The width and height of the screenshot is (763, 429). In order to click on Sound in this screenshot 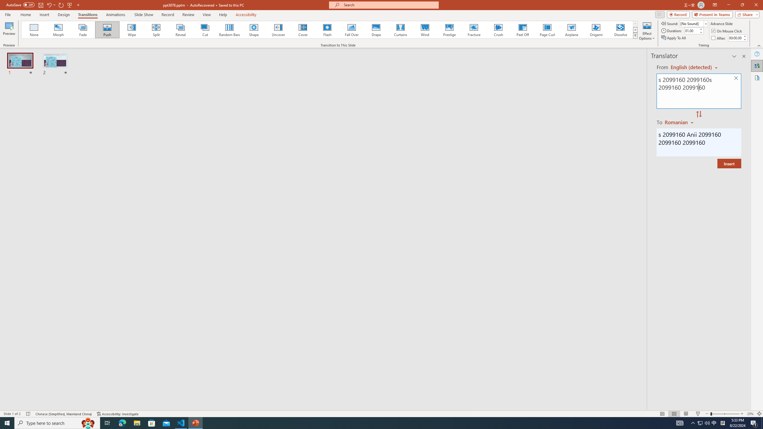, I will do `click(694, 23)`.